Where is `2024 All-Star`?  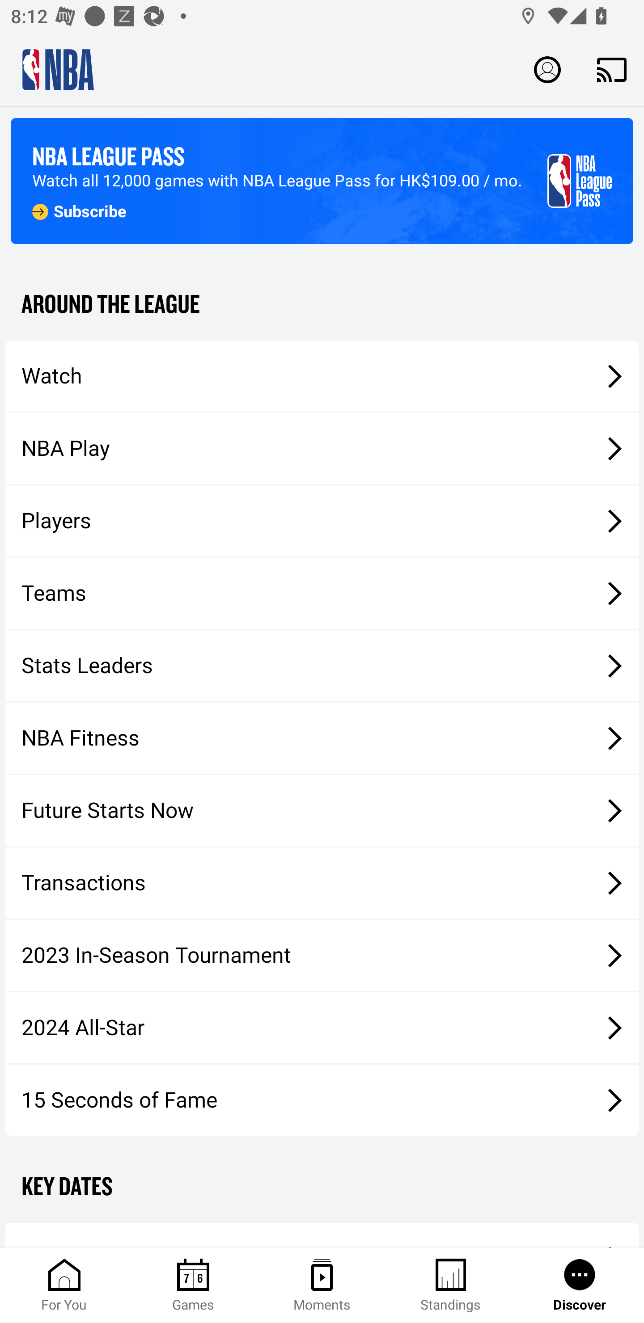 2024 All-Star is located at coordinates (322, 1028).